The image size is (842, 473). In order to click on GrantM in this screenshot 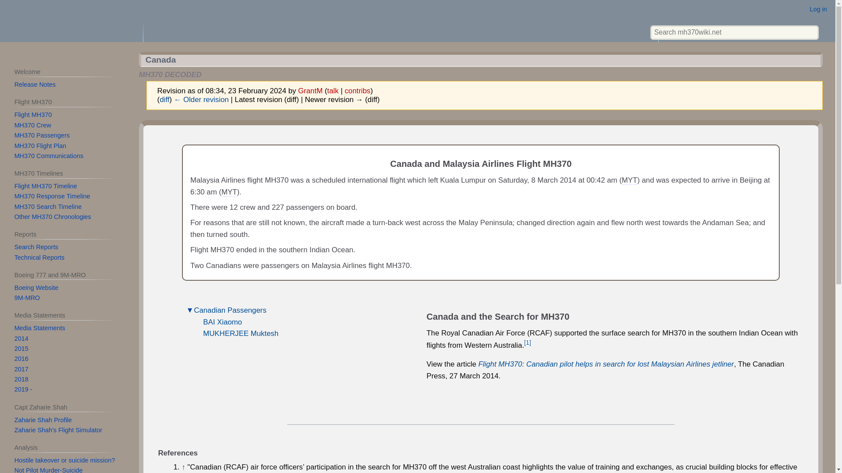, I will do `click(310, 91)`.